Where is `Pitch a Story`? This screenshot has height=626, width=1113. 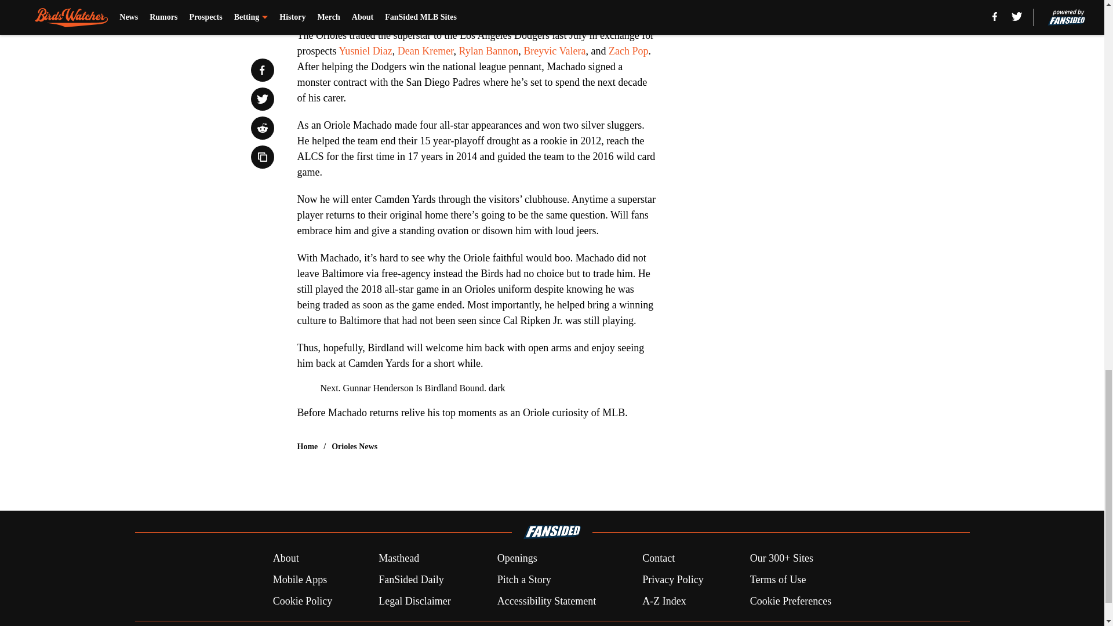 Pitch a Story is located at coordinates (524, 580).